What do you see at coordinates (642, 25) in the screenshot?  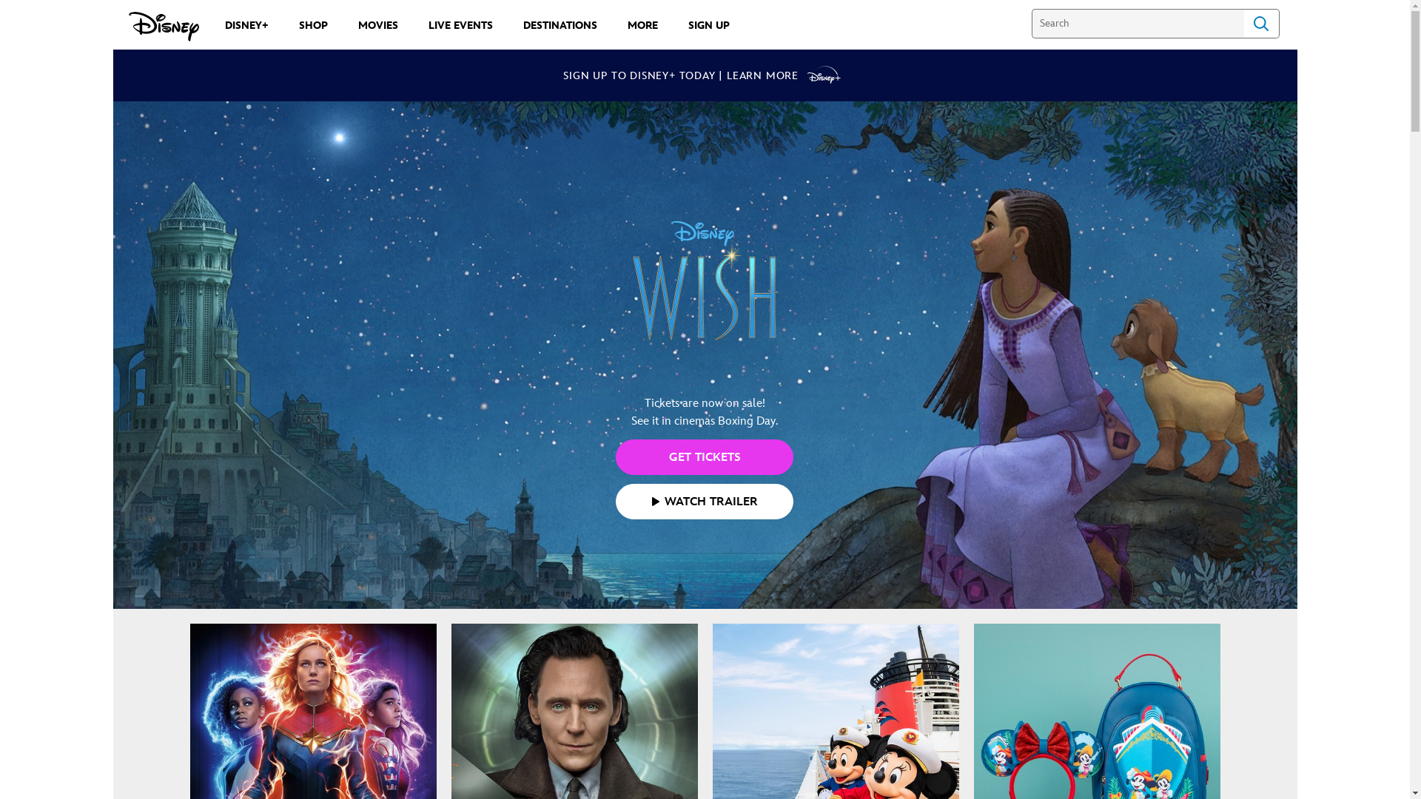 I see `MORE` at bounding box center [642, 25].